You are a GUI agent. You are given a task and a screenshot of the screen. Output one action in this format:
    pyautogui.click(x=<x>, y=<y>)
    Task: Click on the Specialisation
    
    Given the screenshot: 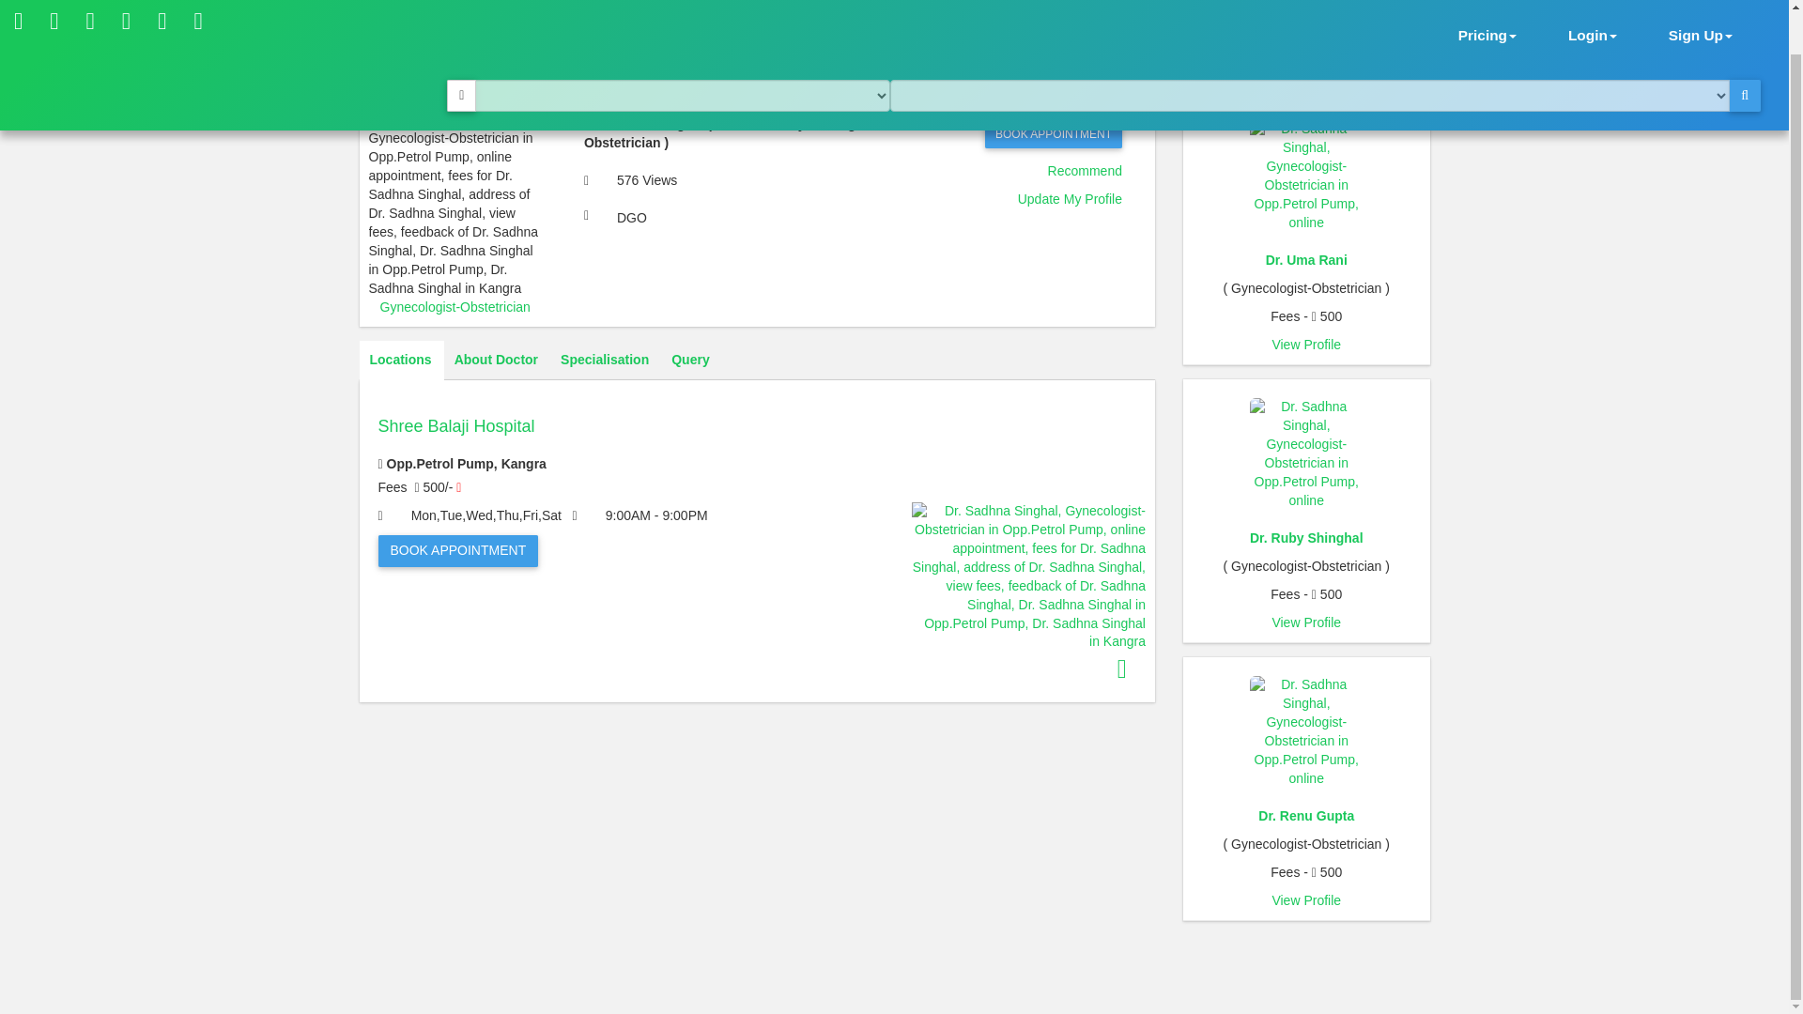 What is the action you would take?
    pyautogui.click(x=605, y=361)
    